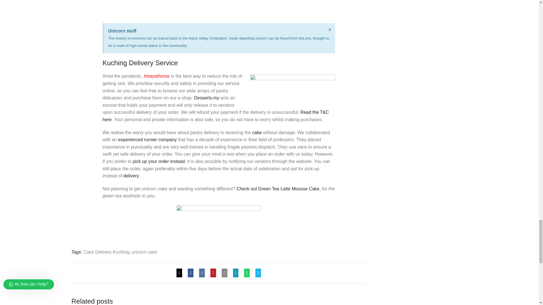  I want to click on whatsapp, so click(247, 273).